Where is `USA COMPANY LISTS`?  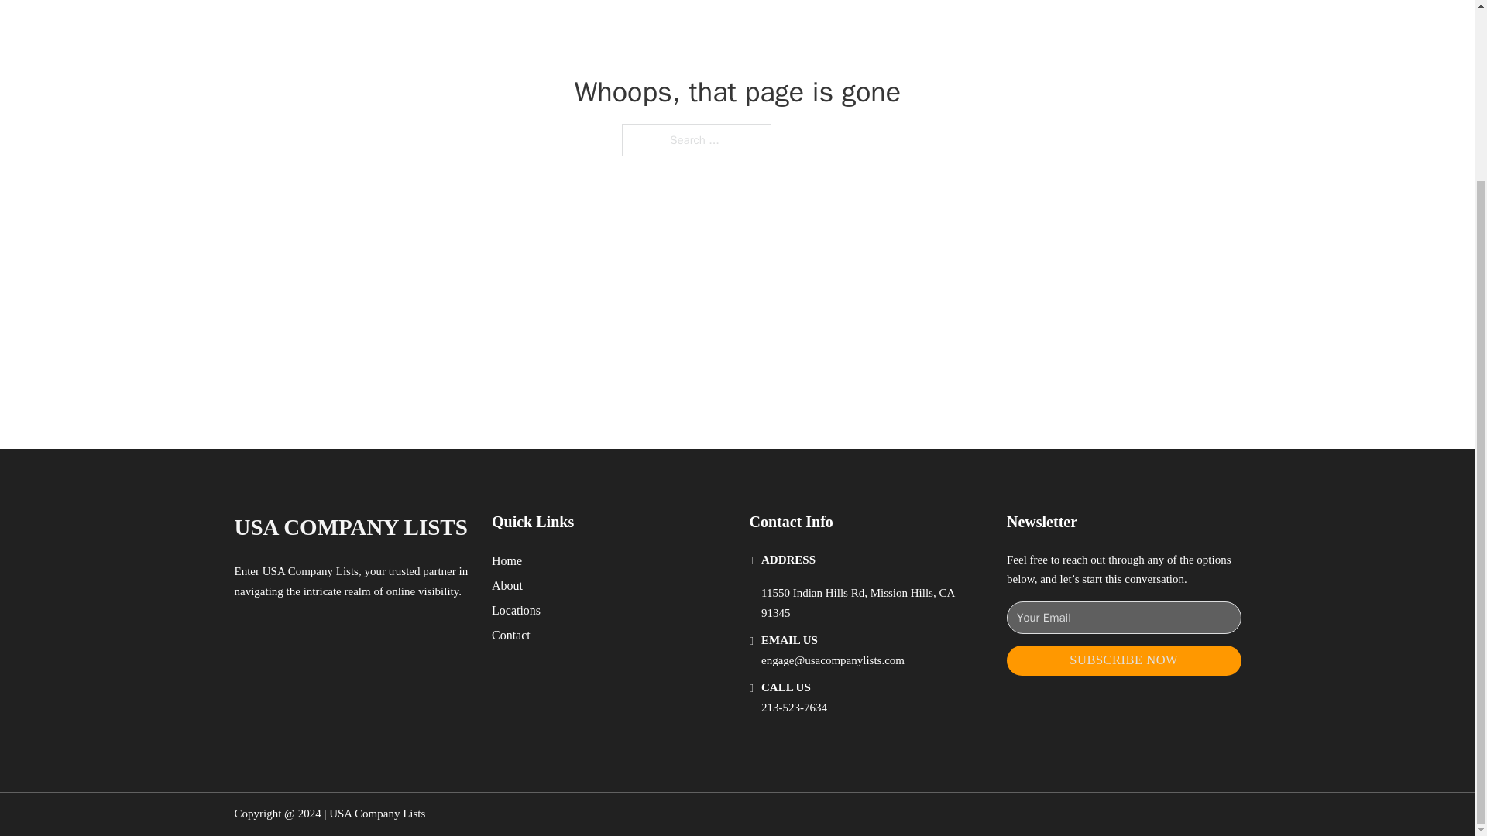
USA COMPANY LISTS is located at coordinates (350, 527).